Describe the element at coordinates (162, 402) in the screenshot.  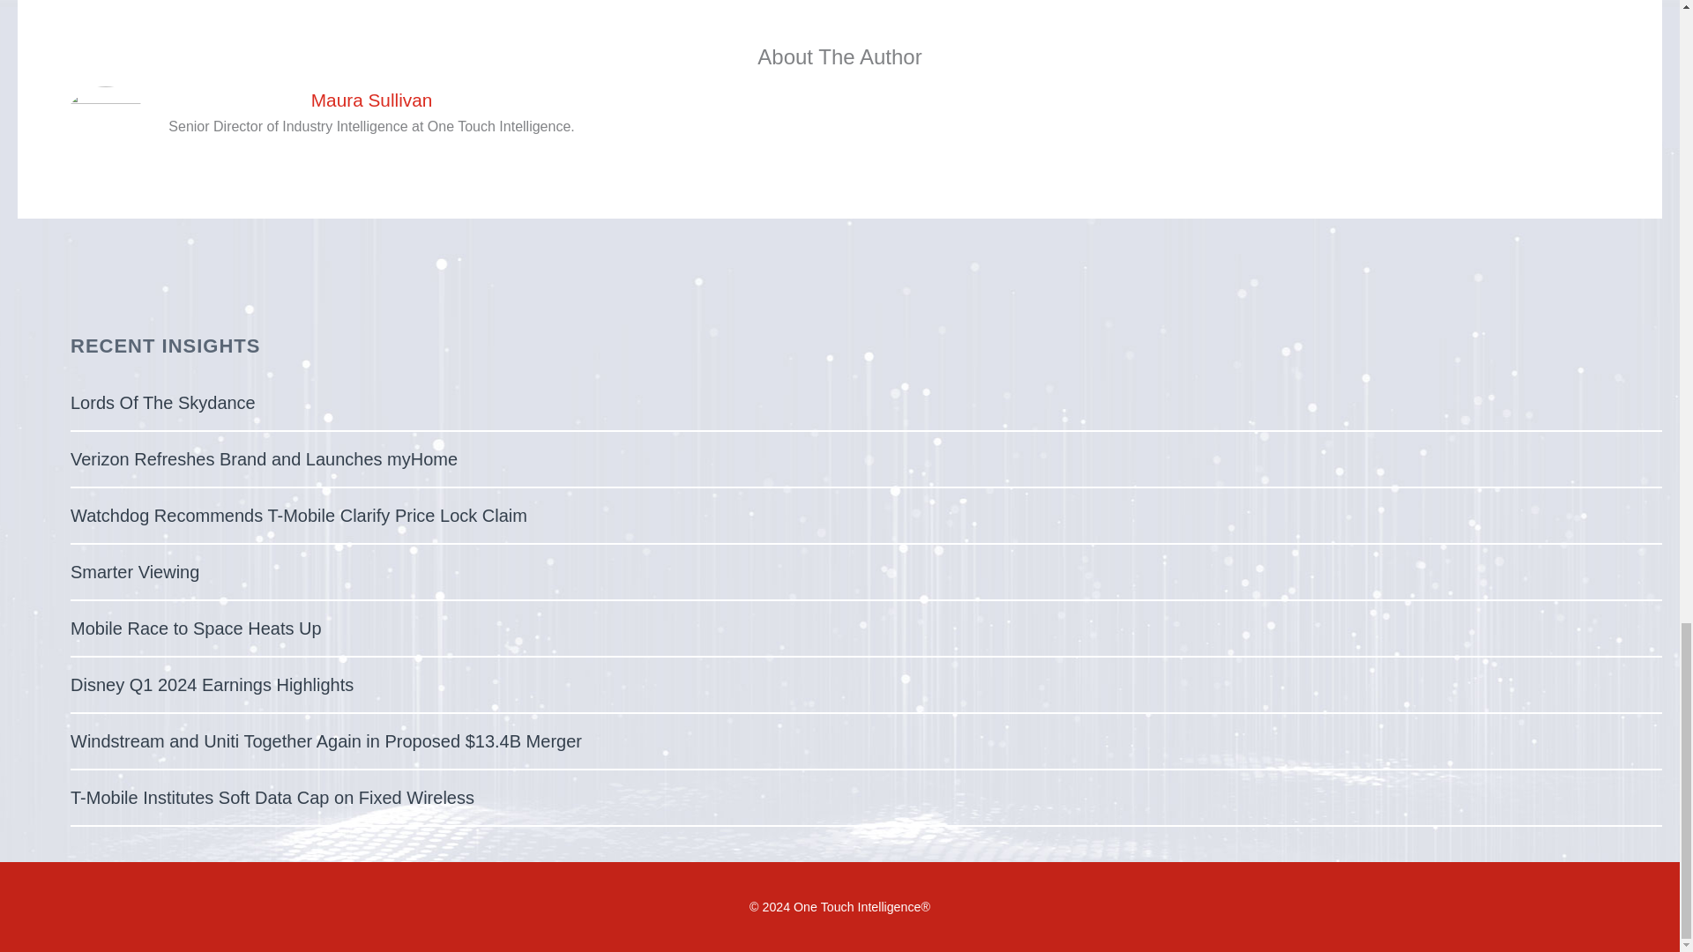
I see `Lords Of The Skydance` at that location.